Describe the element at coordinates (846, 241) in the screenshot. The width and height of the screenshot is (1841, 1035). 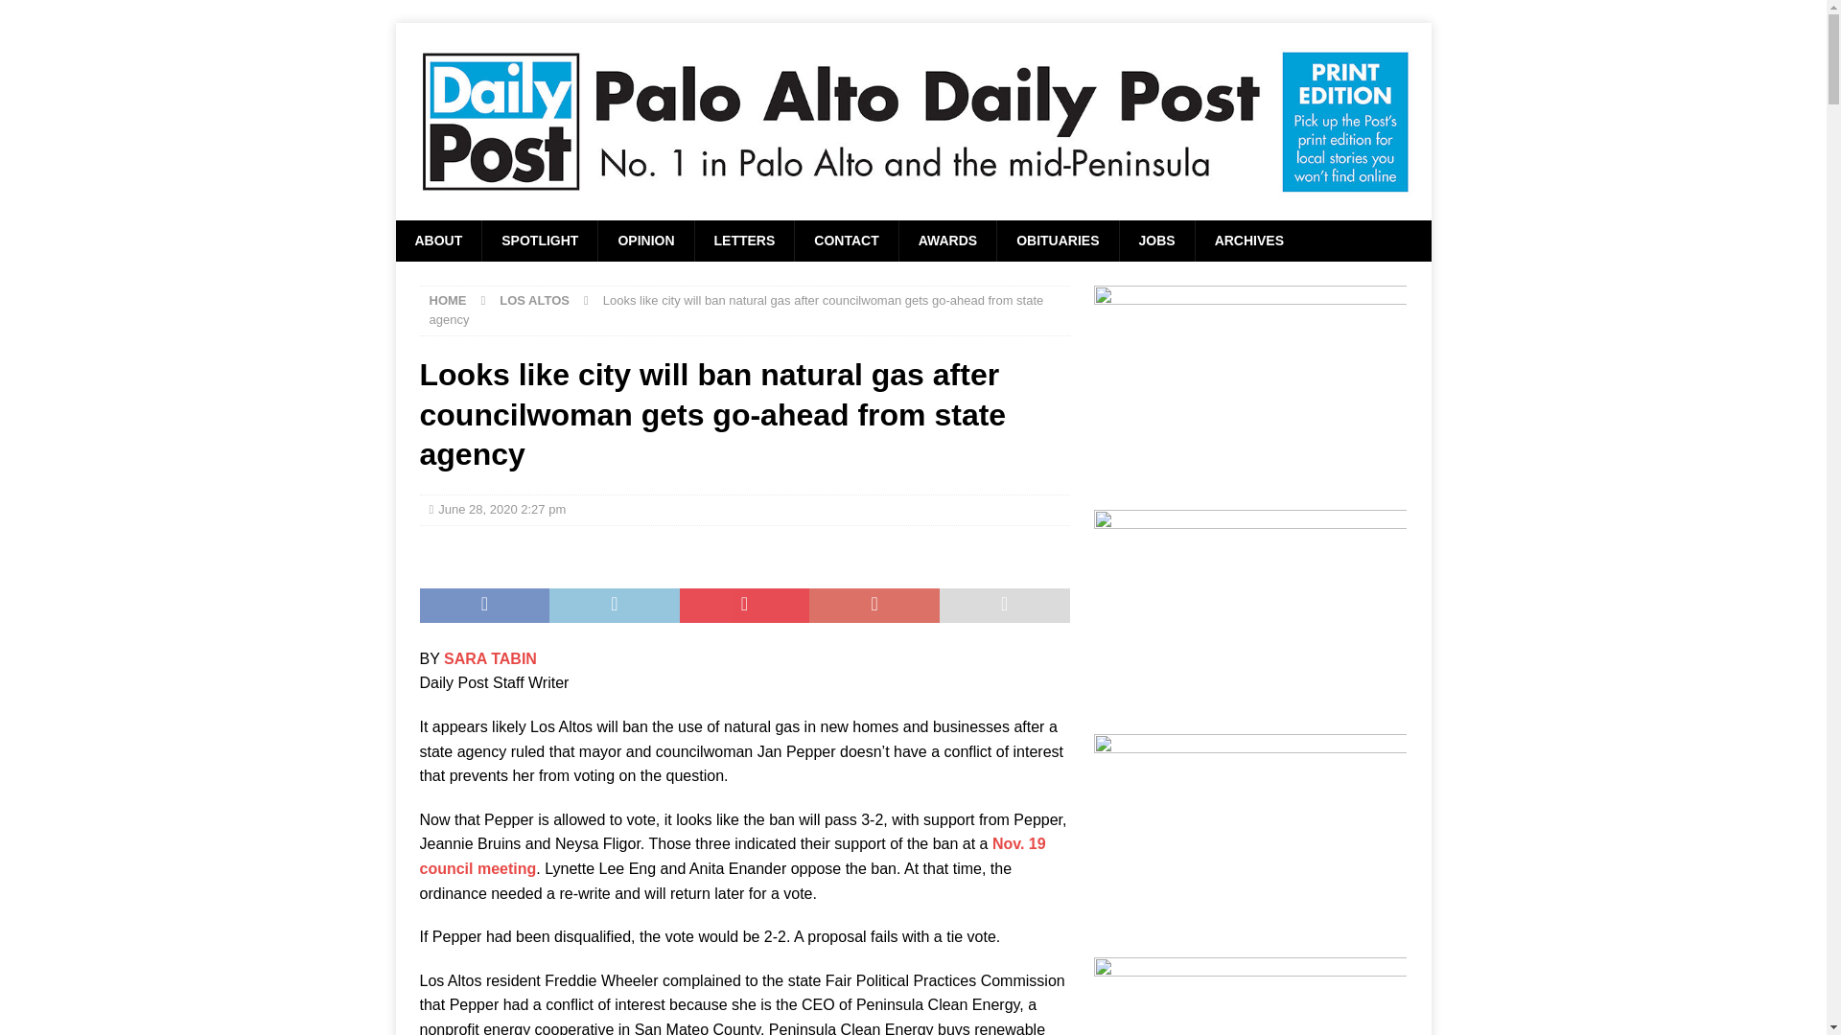
I see `CONTACT` at that location.